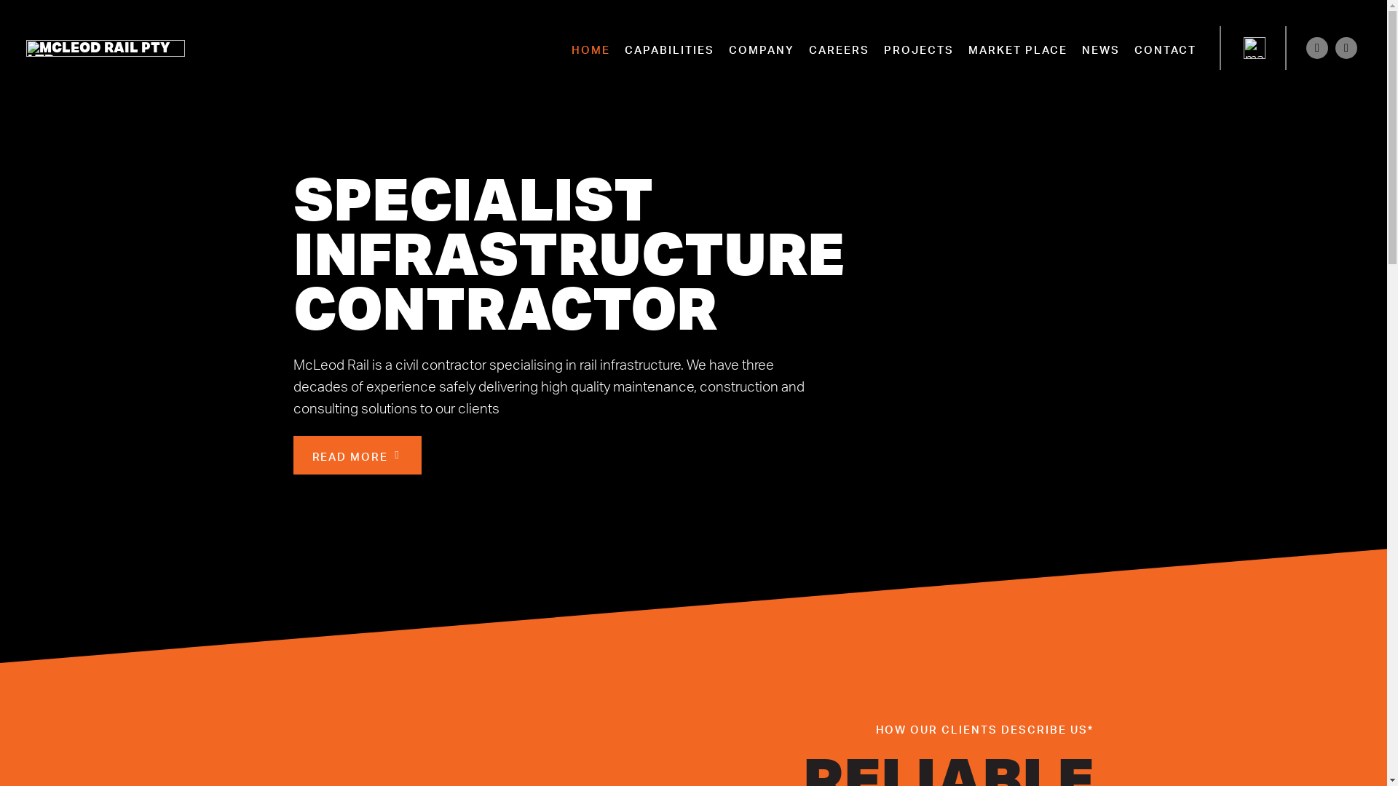 The width and height of the screenshot is (1398, 786). Describe the element at coordinates (1255, 48) in the screenshot. I see `magnify` at that location.